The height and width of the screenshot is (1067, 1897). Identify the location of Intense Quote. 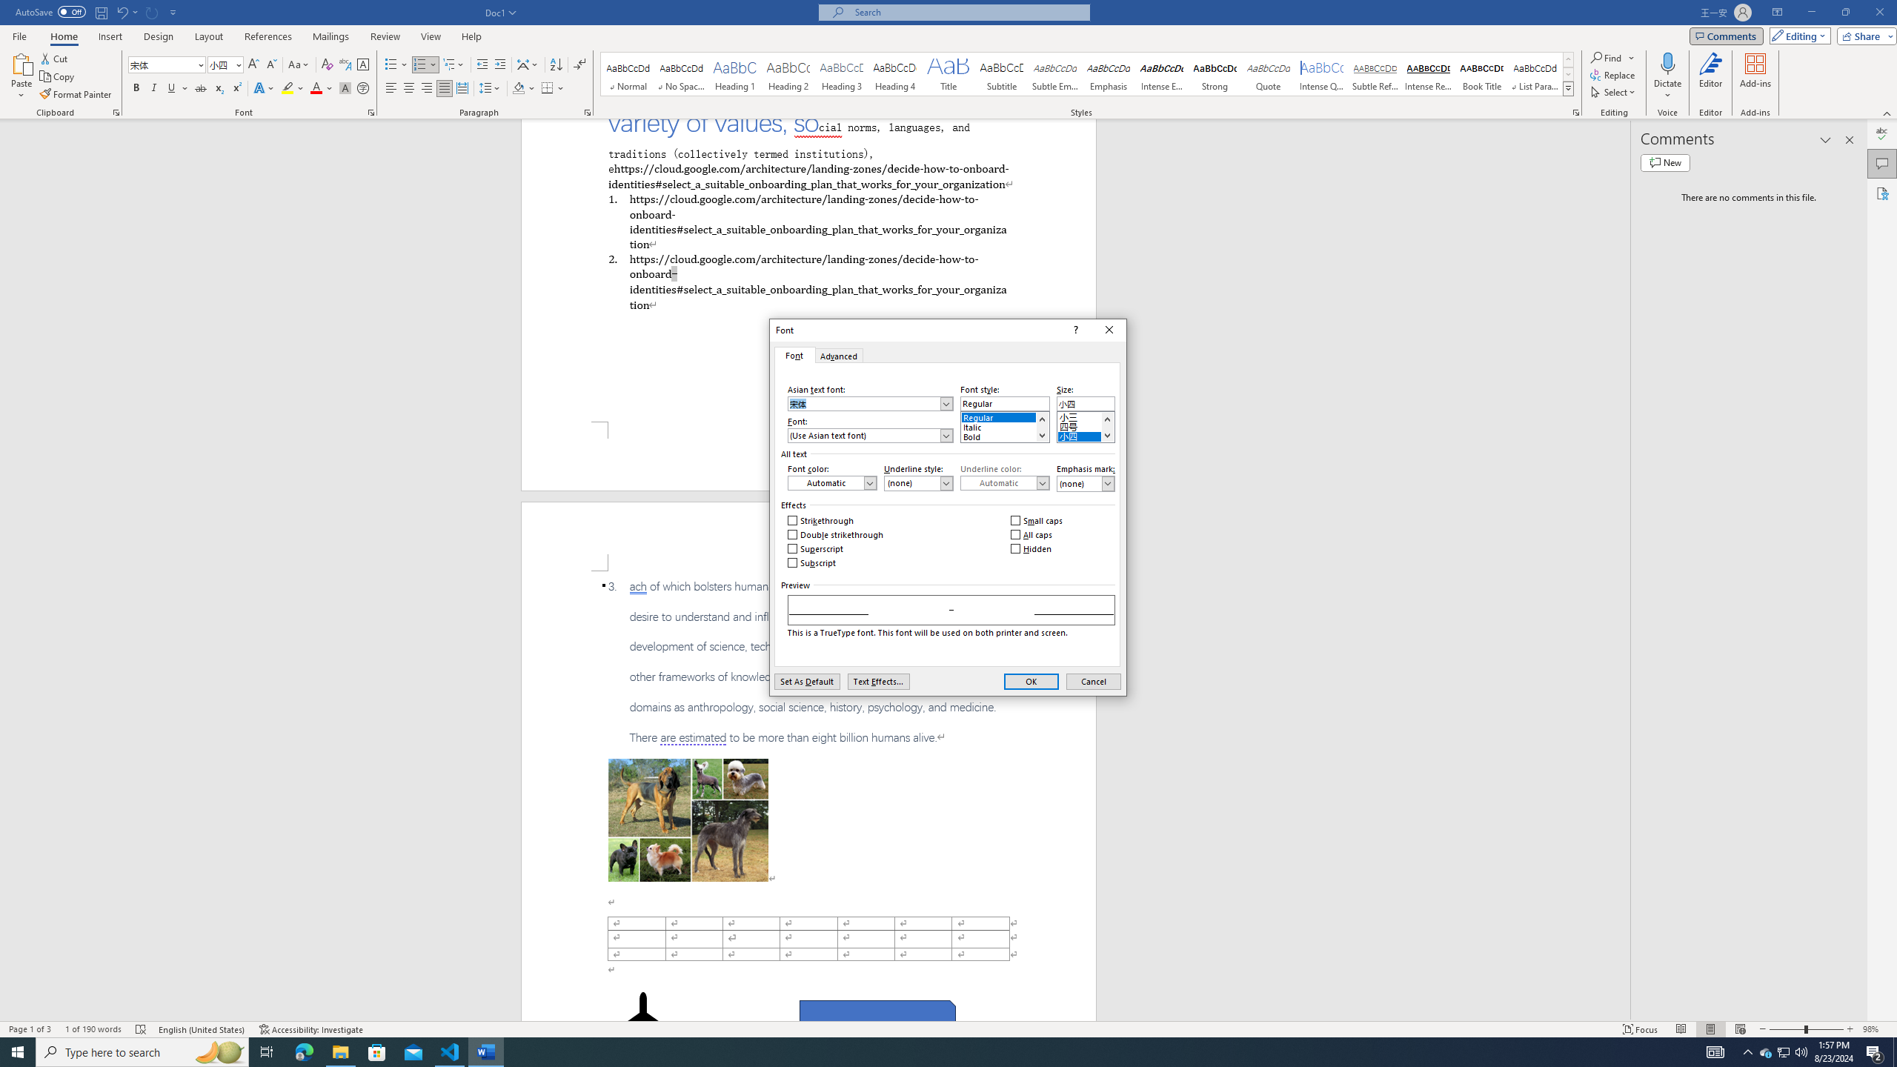
(1322, 74).